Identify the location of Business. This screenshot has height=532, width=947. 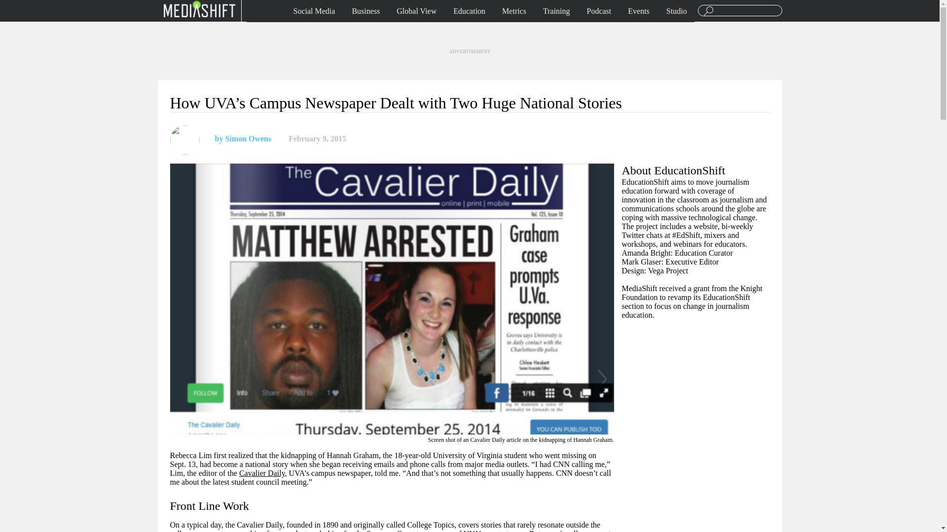
(366, 11).